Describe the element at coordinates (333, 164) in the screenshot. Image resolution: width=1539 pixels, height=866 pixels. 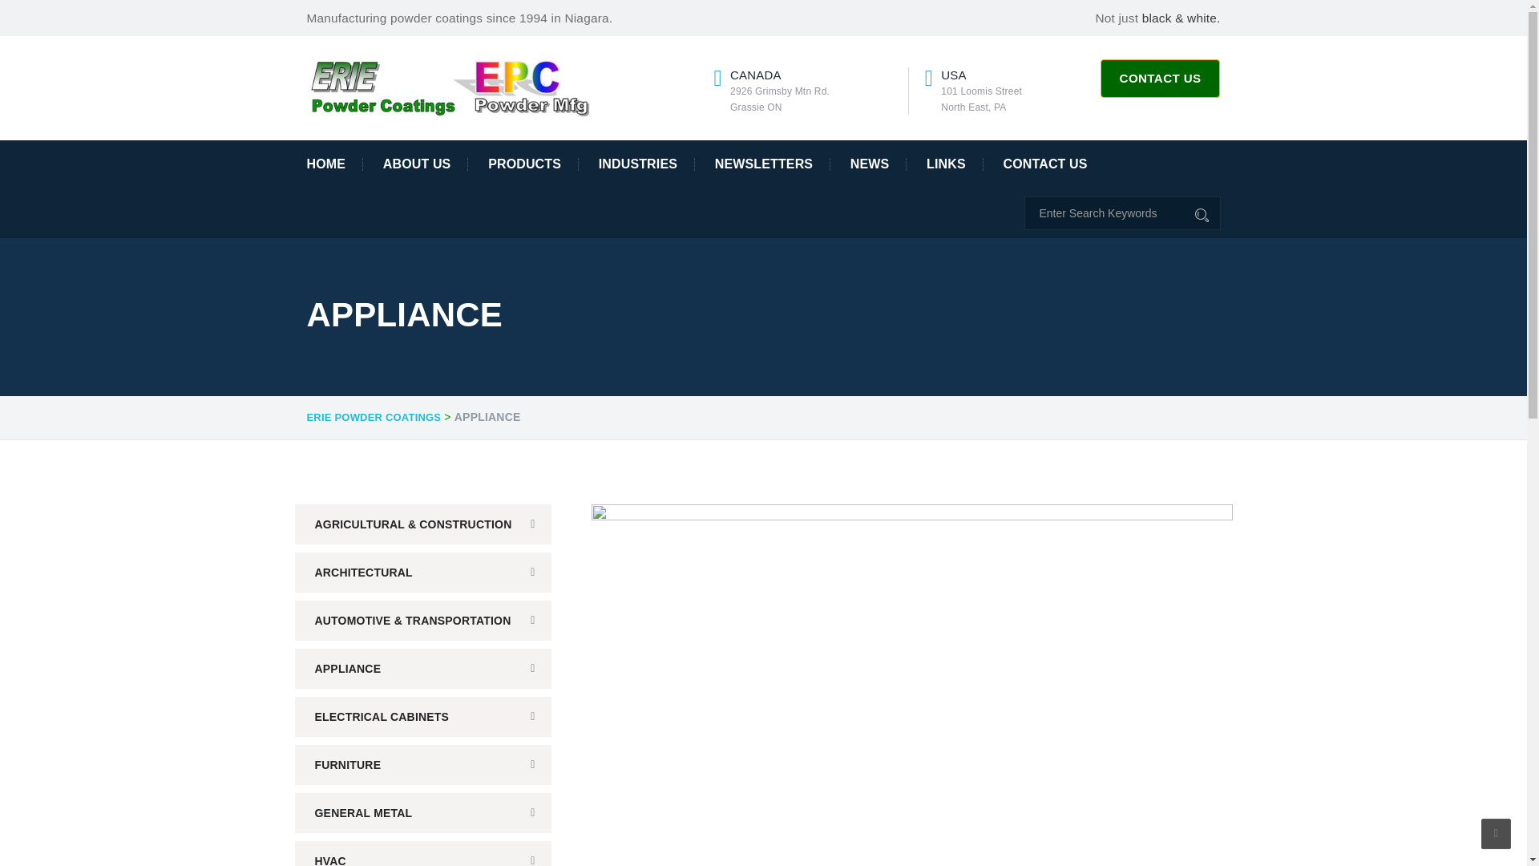
I see `HOME` at that location.